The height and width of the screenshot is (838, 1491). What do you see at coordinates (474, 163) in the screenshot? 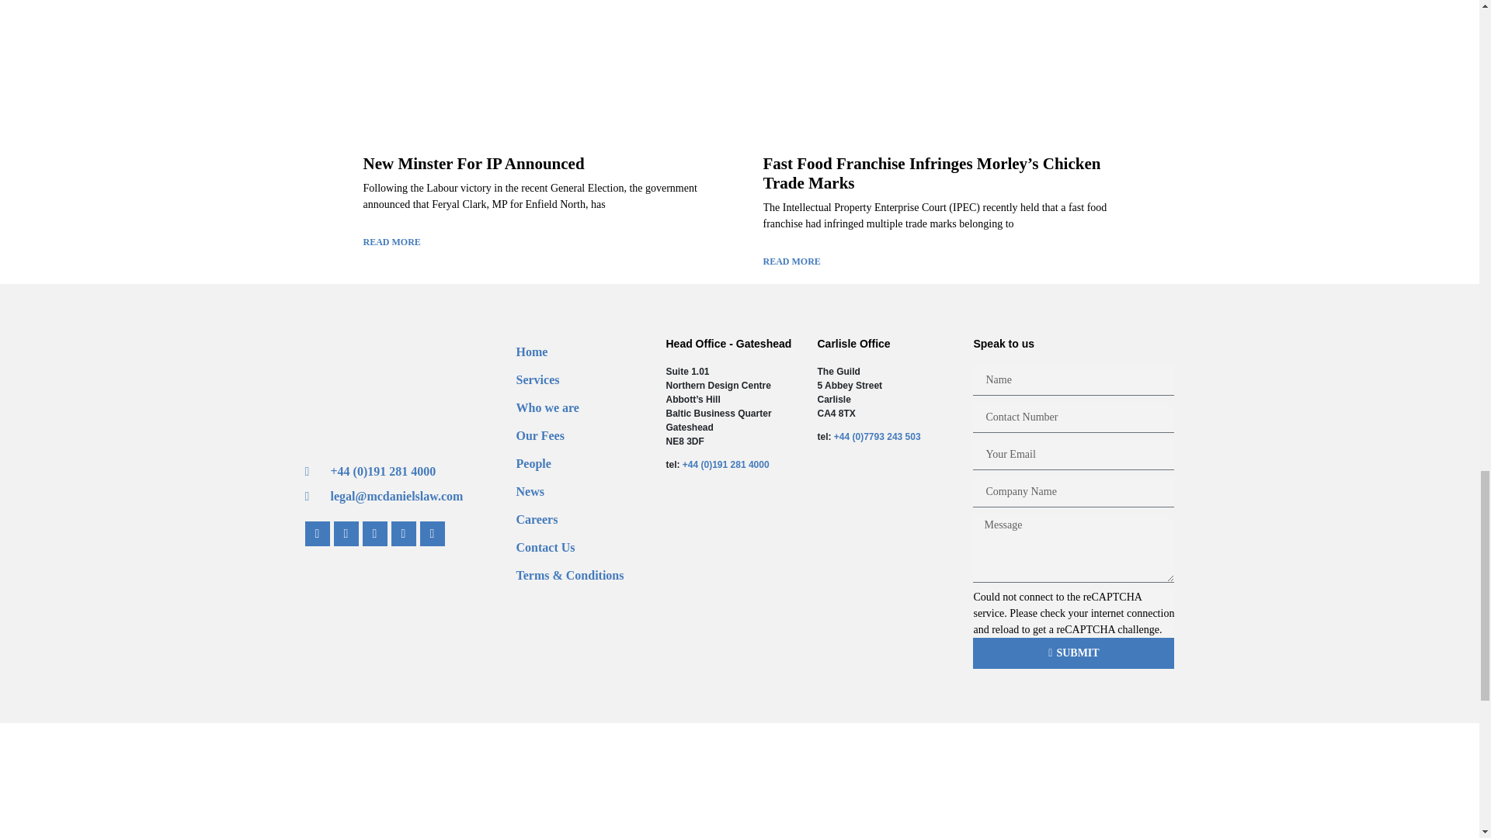
I see `New Minster For IP Announced` at bounding box center [474, 163].